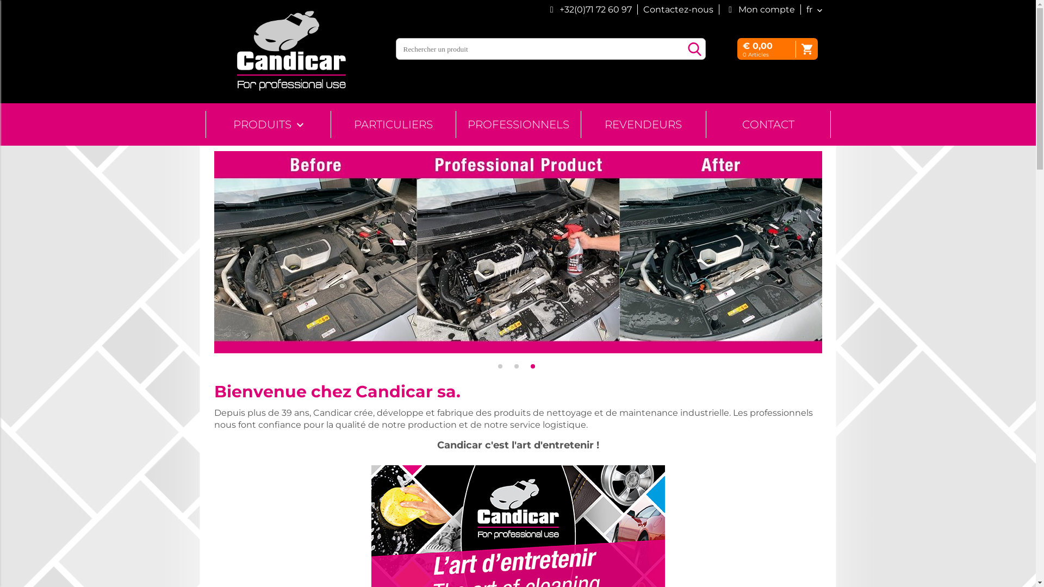 The width and height of the screenshot is (1044, 587). Describe the element at coordinates (643, 124) in the screenshot. I see `REVENDEURS` at that location.